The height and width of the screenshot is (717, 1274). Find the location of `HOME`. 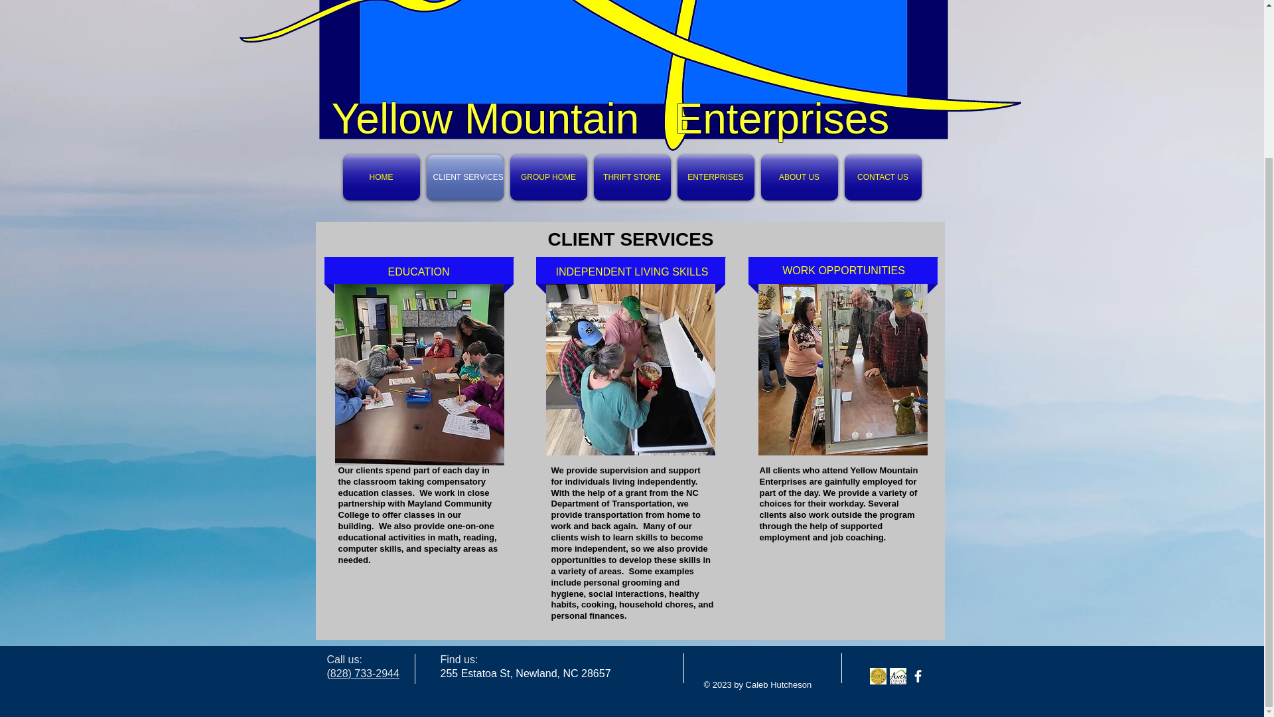

HOME is located at coordinates (381, 178).